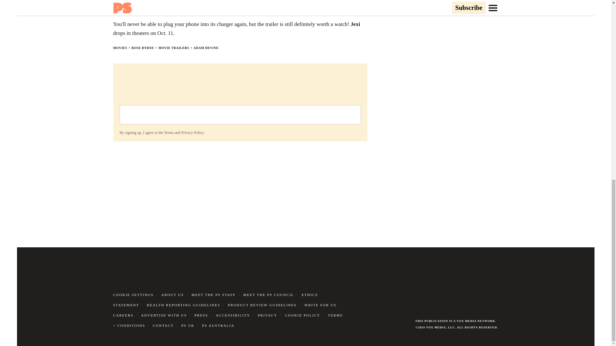 This screenshot has height=346, width=616. I want to click on ROSE BYRNE, so click(143, 47).